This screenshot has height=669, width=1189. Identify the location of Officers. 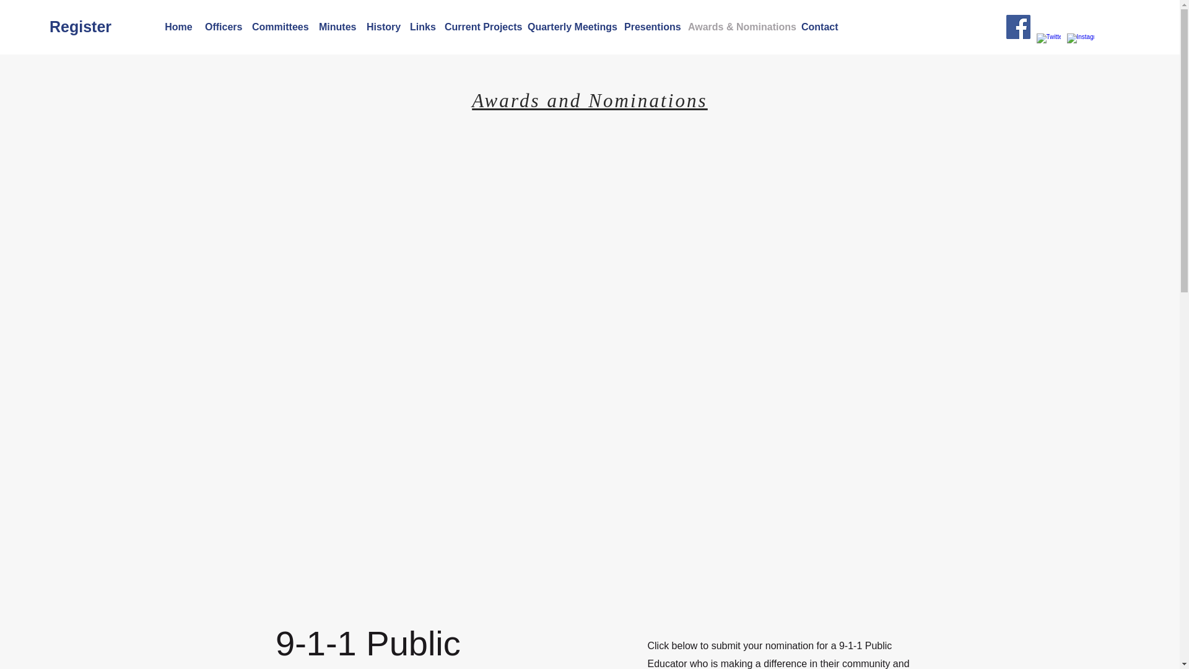
(222, 27).